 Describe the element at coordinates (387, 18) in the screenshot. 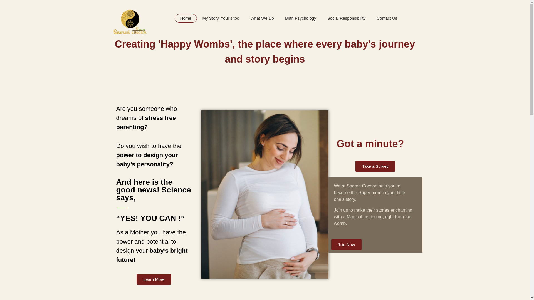

I see `Contact Us` at that location.